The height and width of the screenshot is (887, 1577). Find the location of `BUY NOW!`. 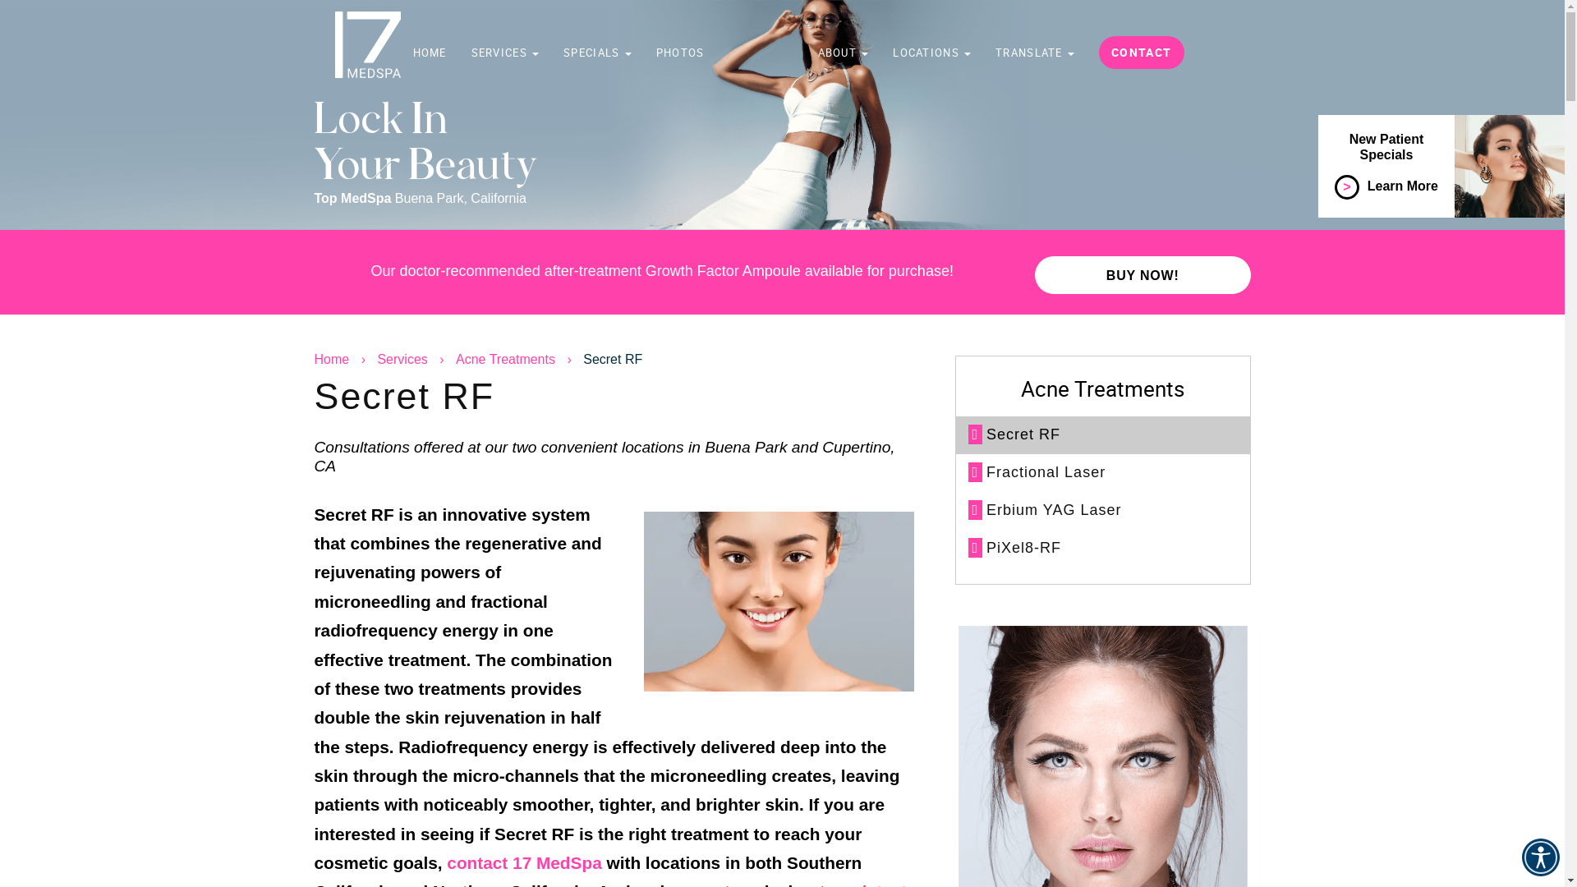

BUY NOW! is located at coordinates (1143, 274).